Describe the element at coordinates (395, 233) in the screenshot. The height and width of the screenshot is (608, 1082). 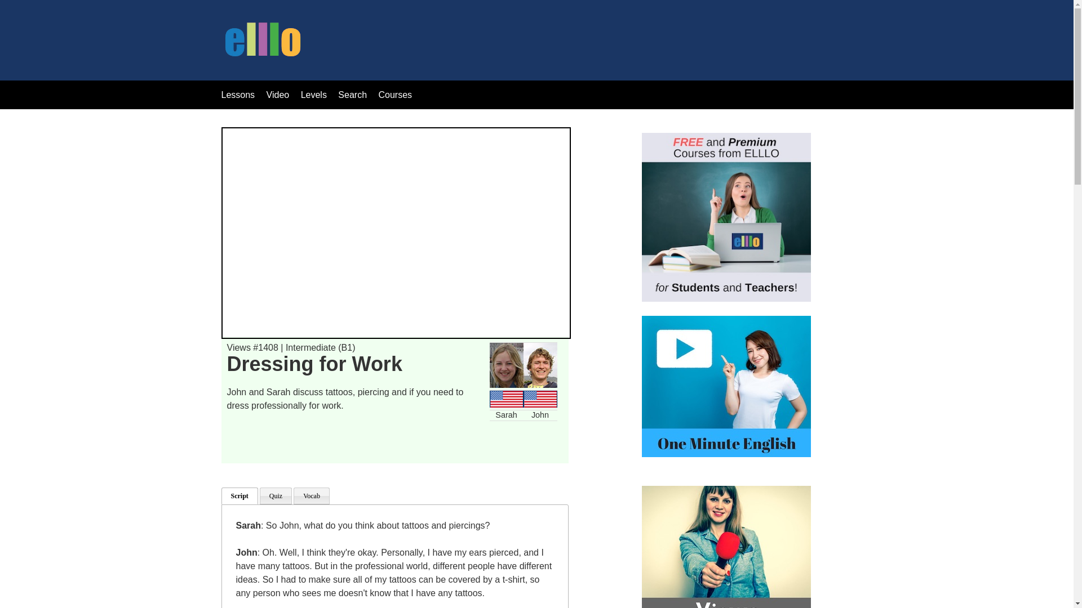
I see `1408 Dressing for Work` at that location.